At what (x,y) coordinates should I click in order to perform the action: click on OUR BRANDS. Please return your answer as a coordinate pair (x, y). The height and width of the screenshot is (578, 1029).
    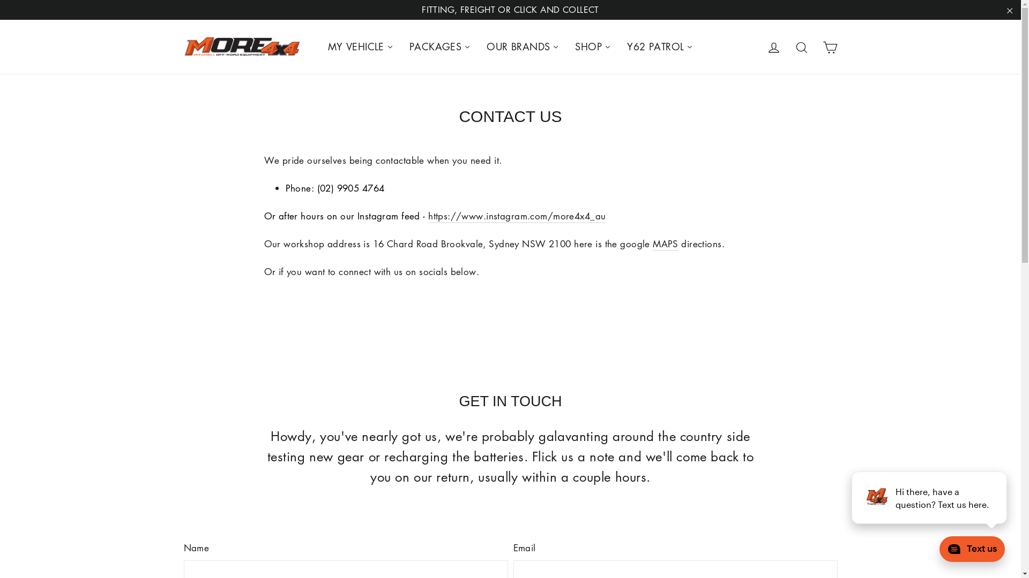
    Looking at the image, I should click on (523, 47).